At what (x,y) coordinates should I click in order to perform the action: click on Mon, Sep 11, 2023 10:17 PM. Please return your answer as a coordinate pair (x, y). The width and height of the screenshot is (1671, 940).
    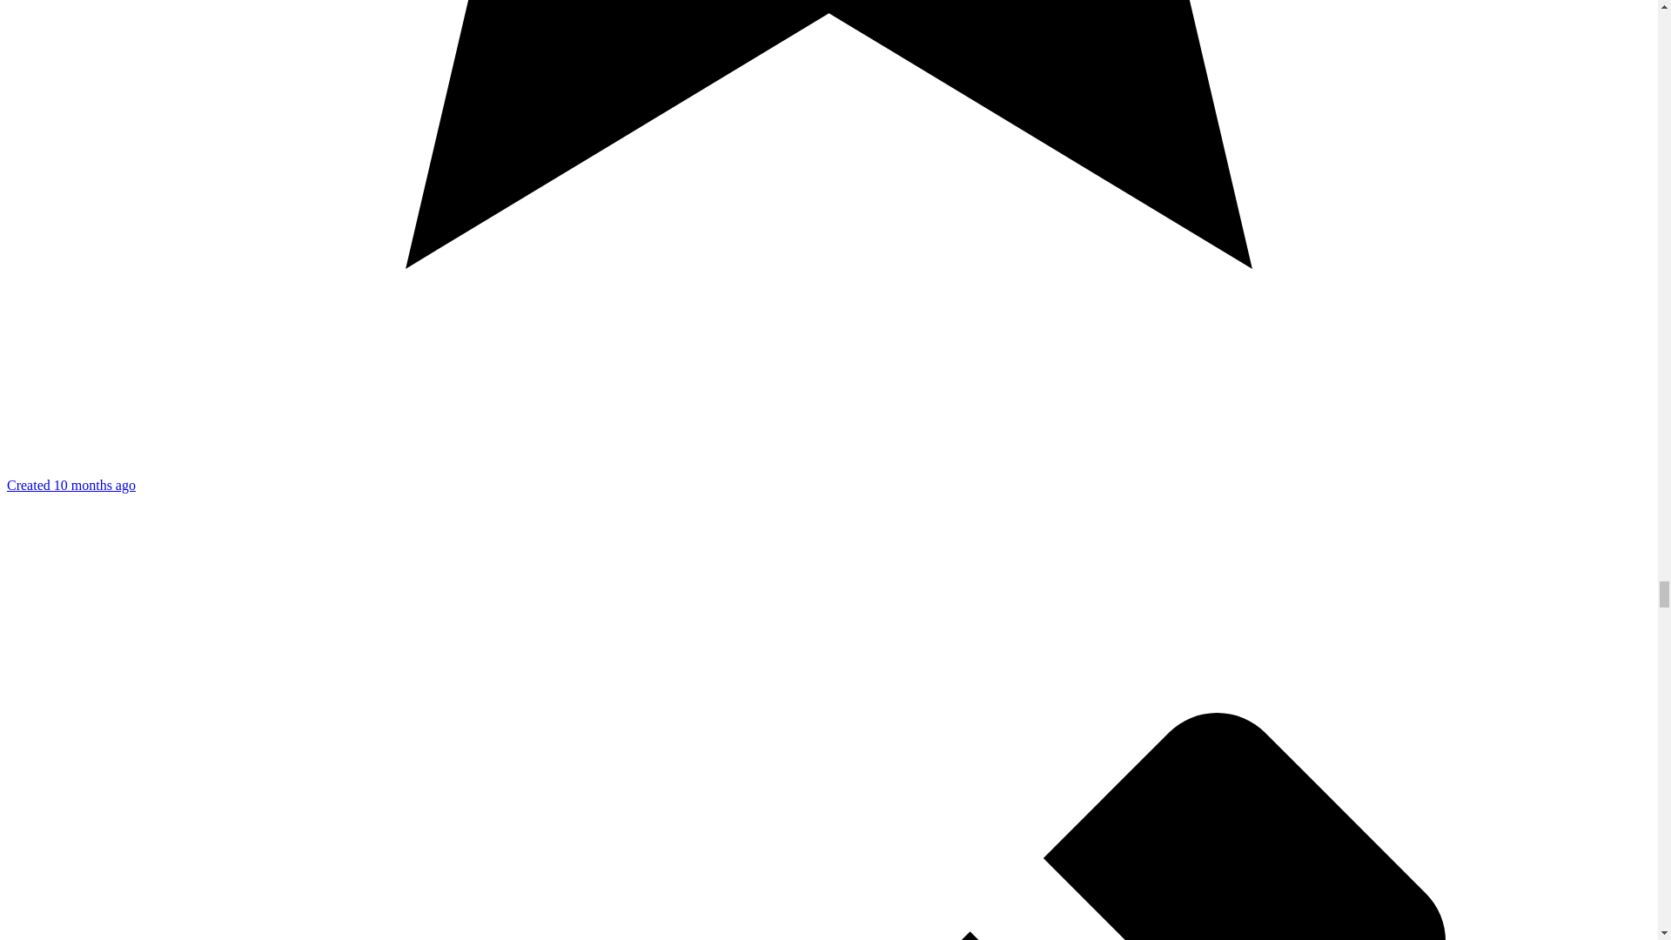
    Looking at the image, I should click on (70, 484).